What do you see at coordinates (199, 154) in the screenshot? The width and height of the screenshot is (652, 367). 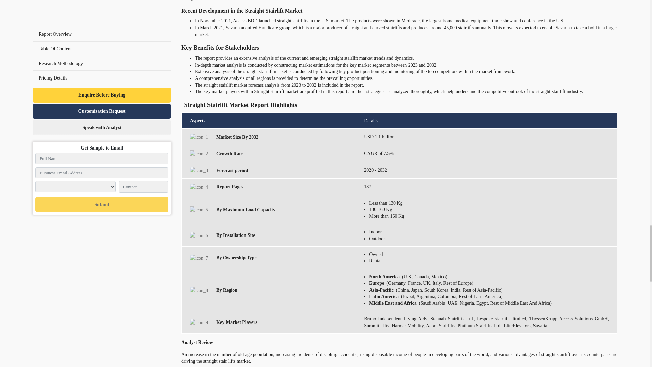 I see `Growth Rate` at bounding box center [199, 154].